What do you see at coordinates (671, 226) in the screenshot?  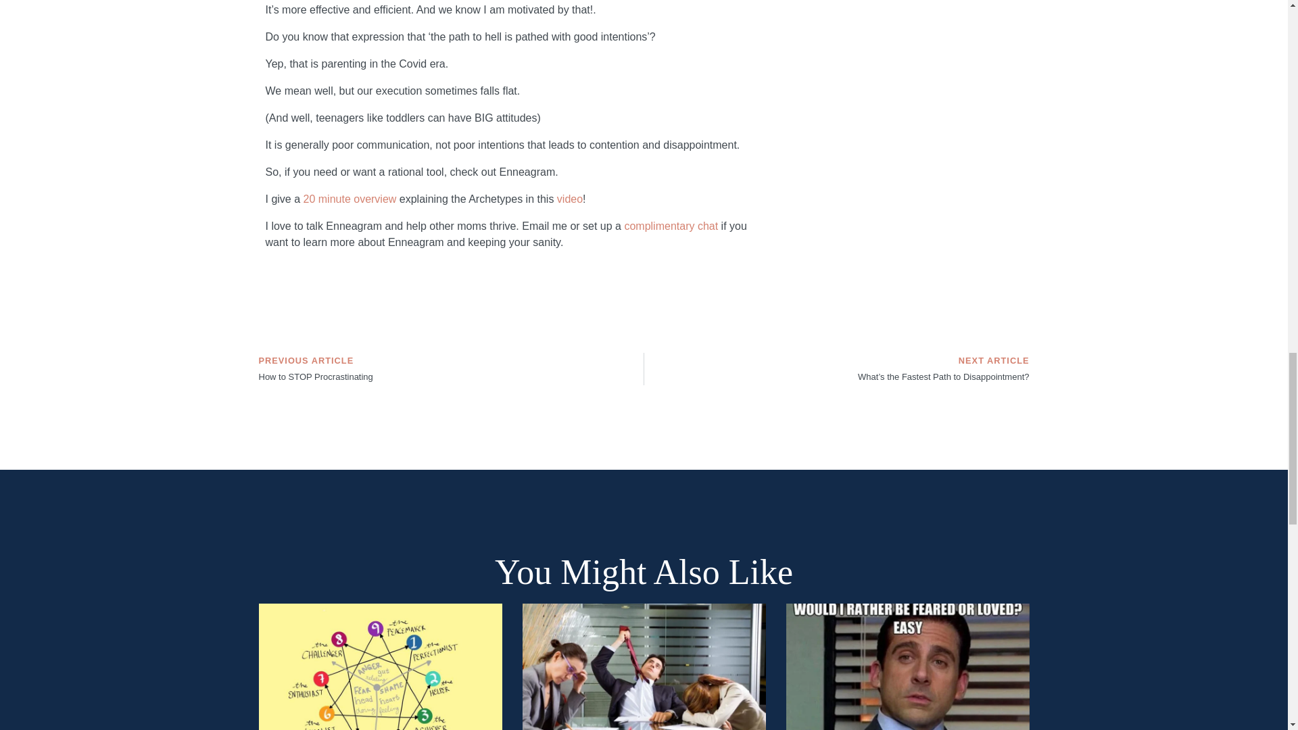 I see `complimentary chat` at bounding box center [671, 226].